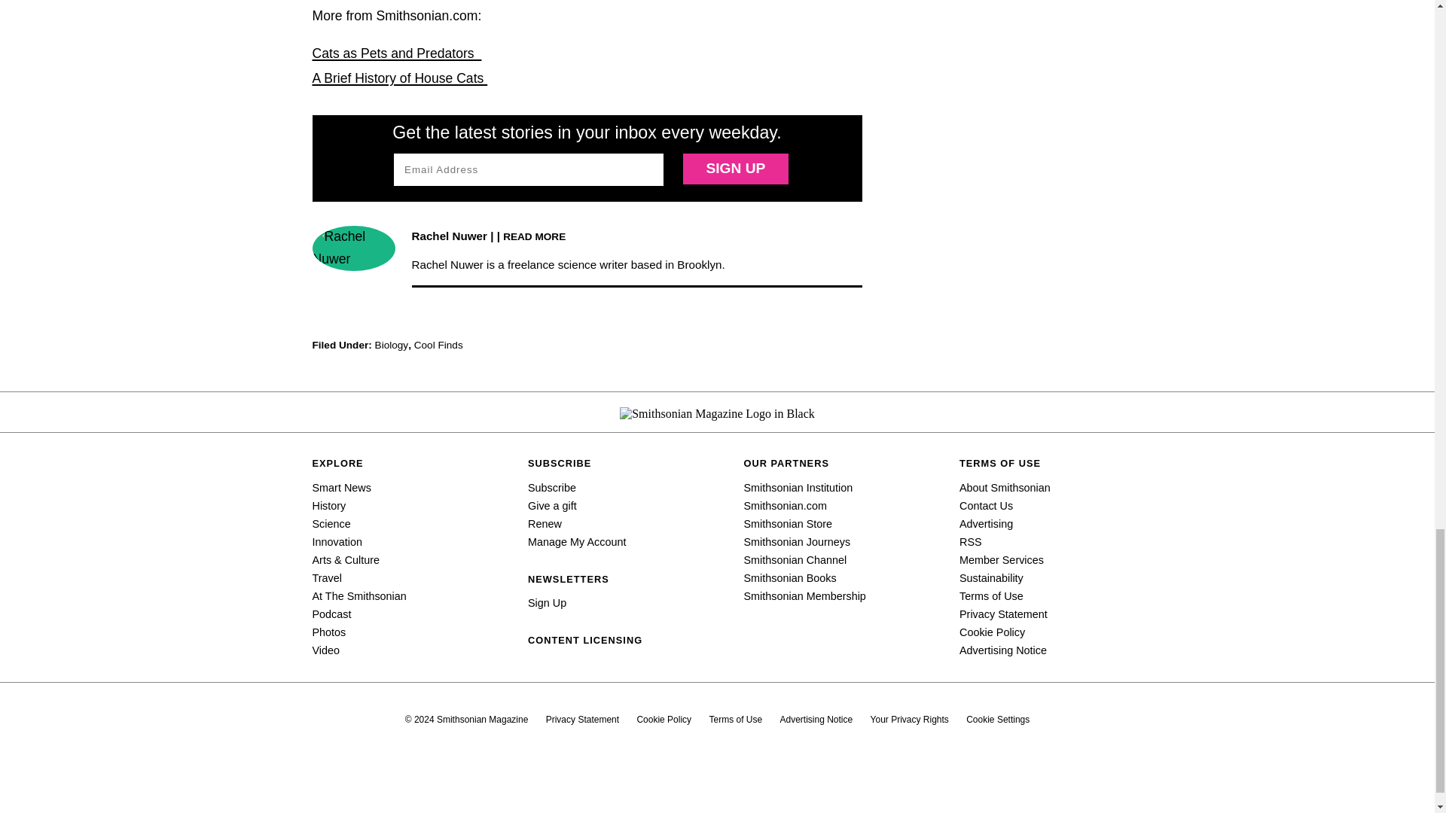 The image size is (1446, 813). I want to click on Read more from this author, so click(534, 235).